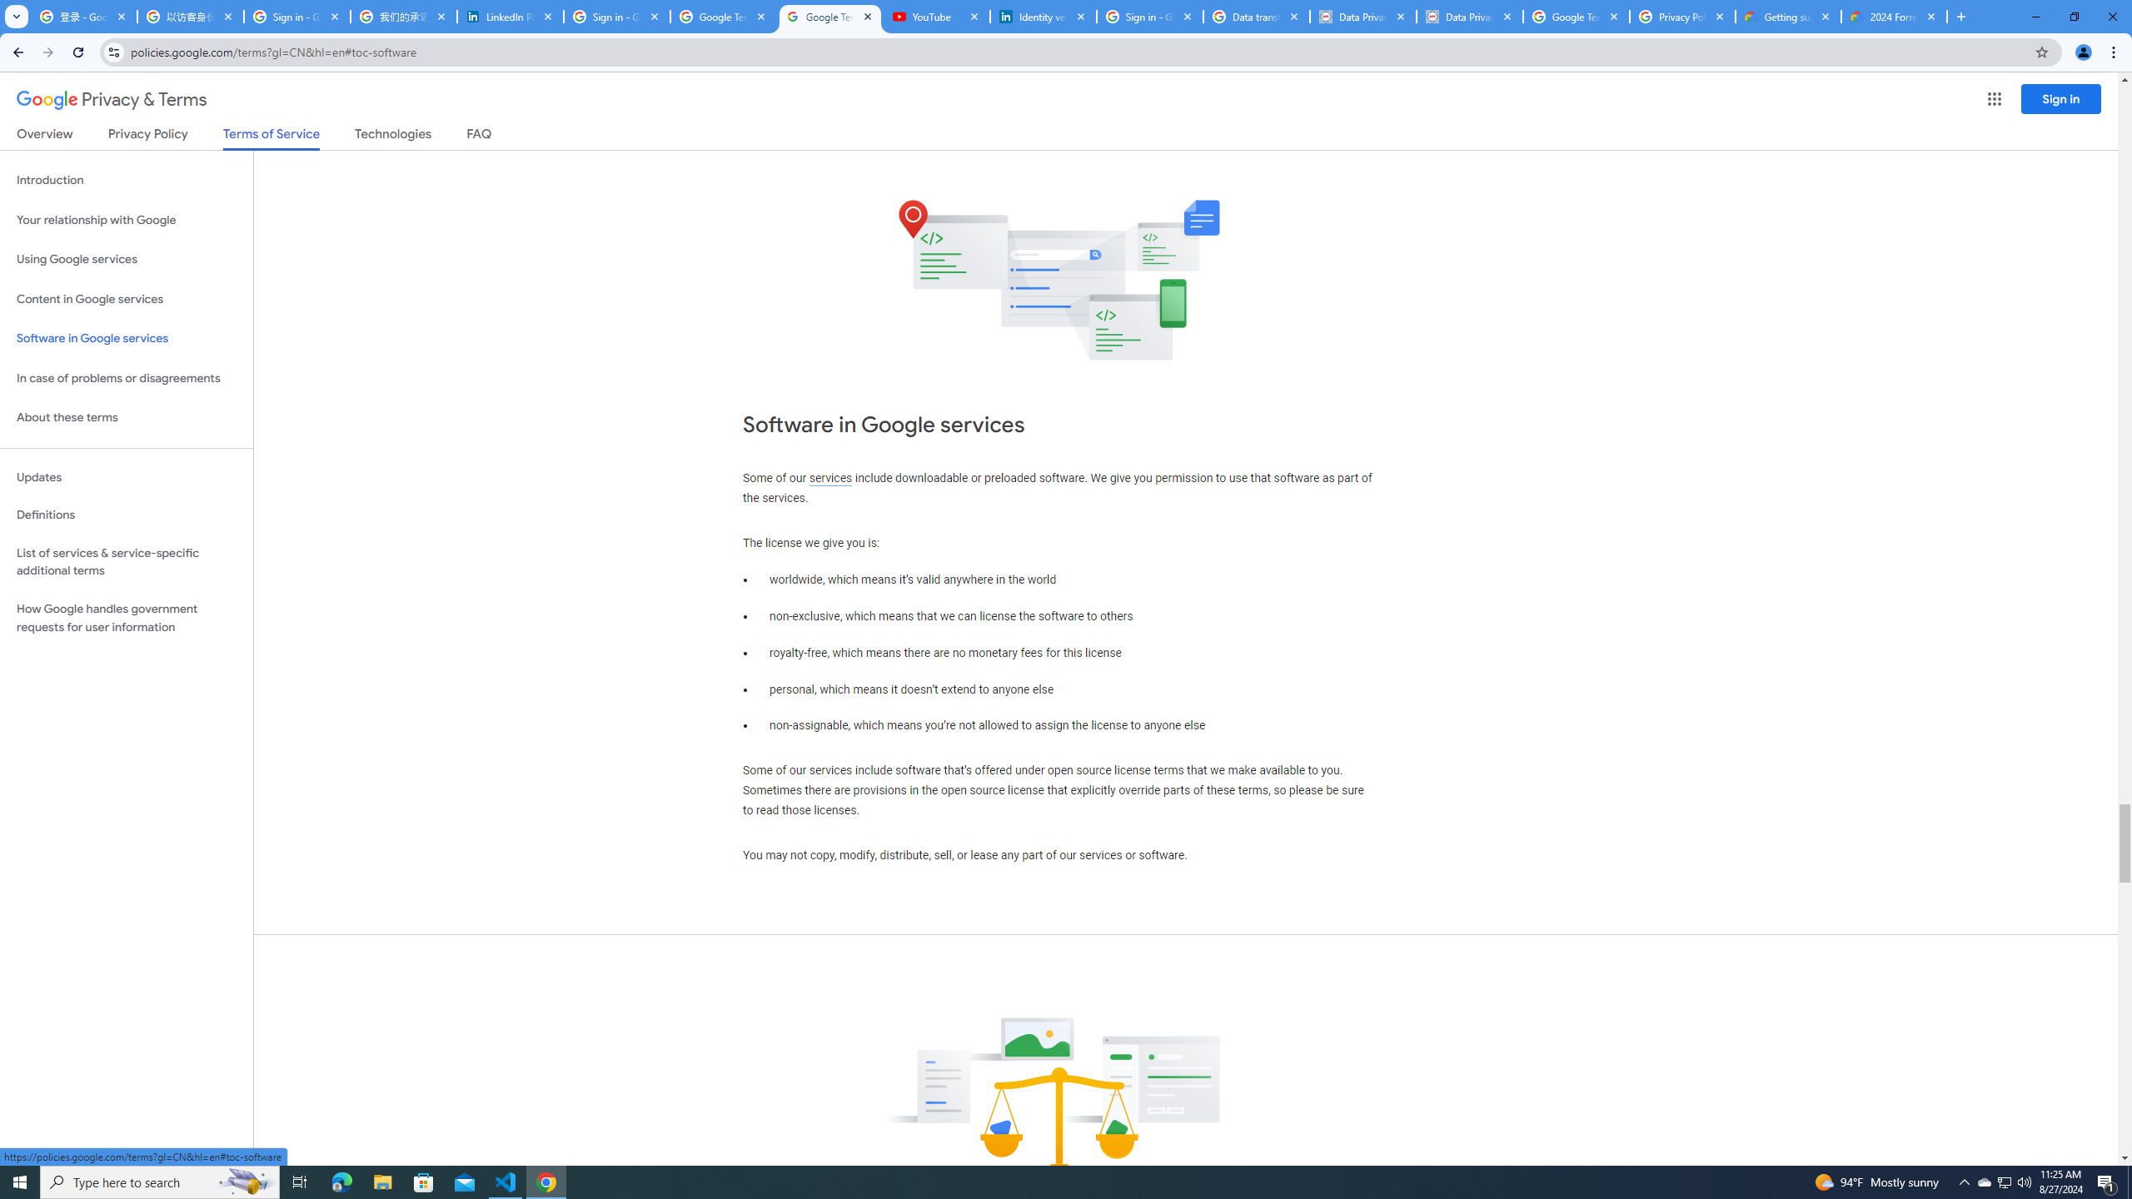 The width and height of the screenshot is (2132, 1199). I want to click on How Google handles government requests for user information, so click(127, 618).